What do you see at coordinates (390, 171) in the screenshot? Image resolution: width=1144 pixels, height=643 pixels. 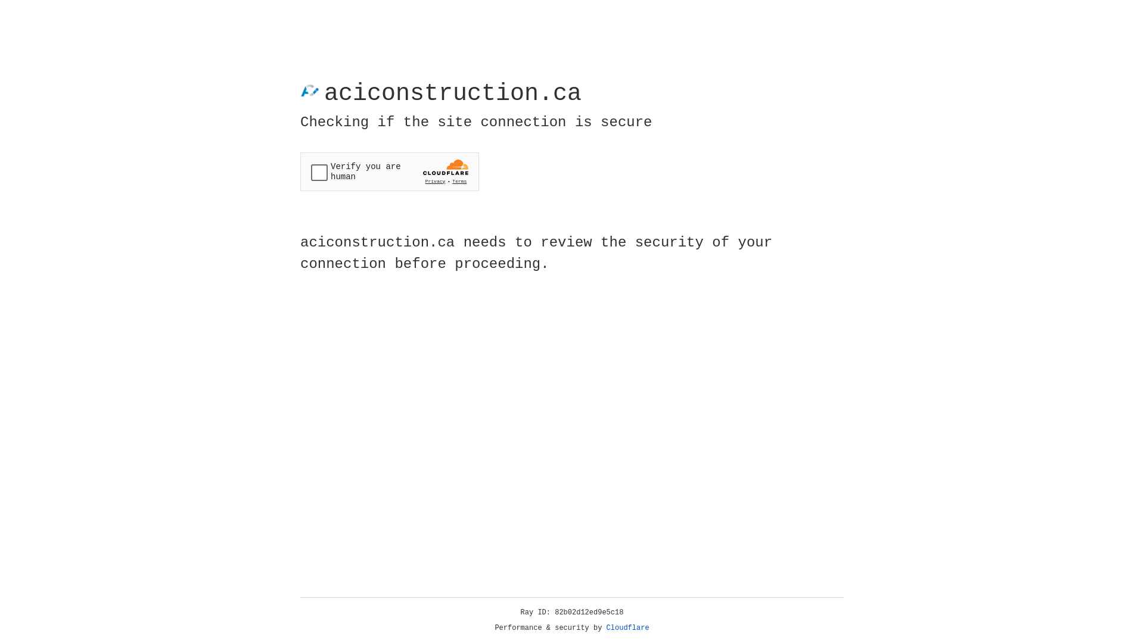 I see `Widget containing a Cloudflare security challenge` at bounding box center [390, 171].